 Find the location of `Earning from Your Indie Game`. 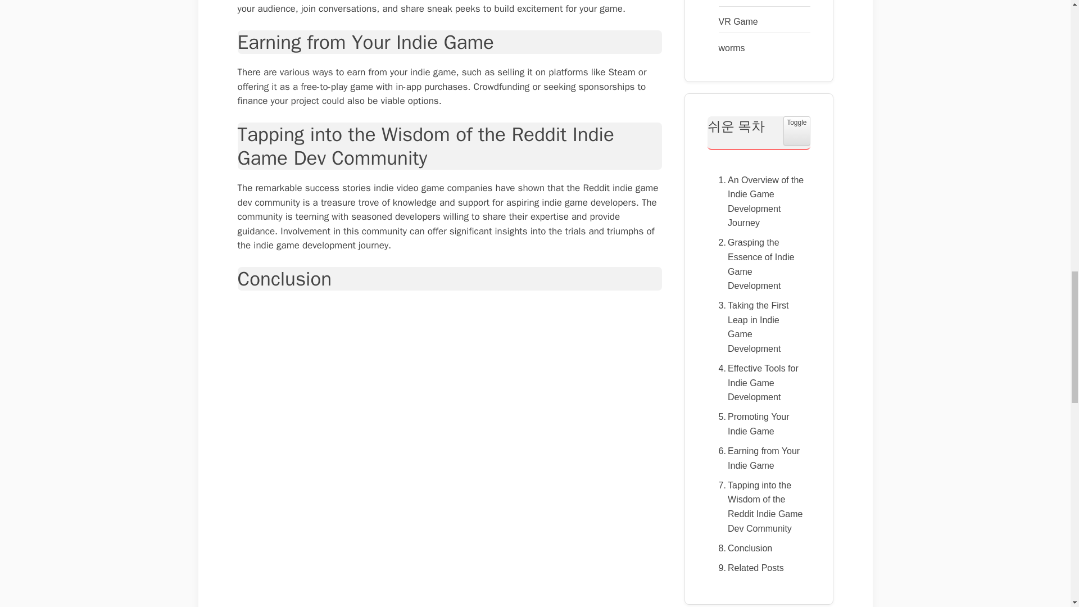

Earning from Your Indie Game is located at coordinates (758, 458).